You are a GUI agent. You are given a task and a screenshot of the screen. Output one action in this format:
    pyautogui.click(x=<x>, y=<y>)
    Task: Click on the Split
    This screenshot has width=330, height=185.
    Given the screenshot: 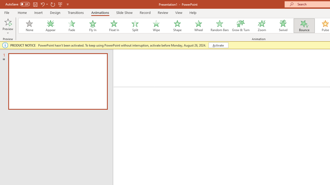 What is the action you would take?
    pyautogui.click(x=135, y=26)
    